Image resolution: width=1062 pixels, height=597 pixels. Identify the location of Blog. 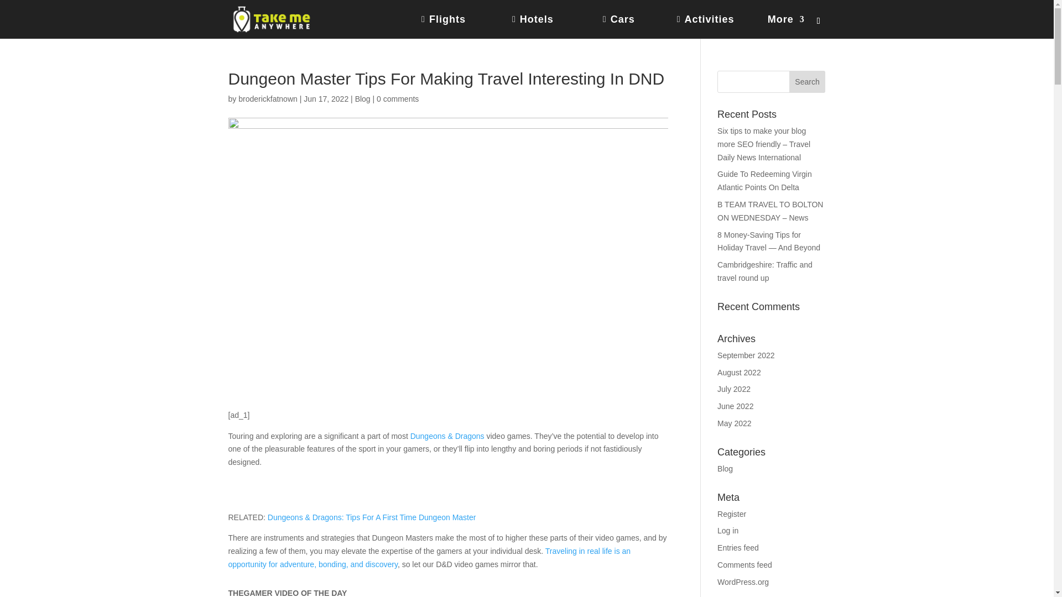
(363, 98).